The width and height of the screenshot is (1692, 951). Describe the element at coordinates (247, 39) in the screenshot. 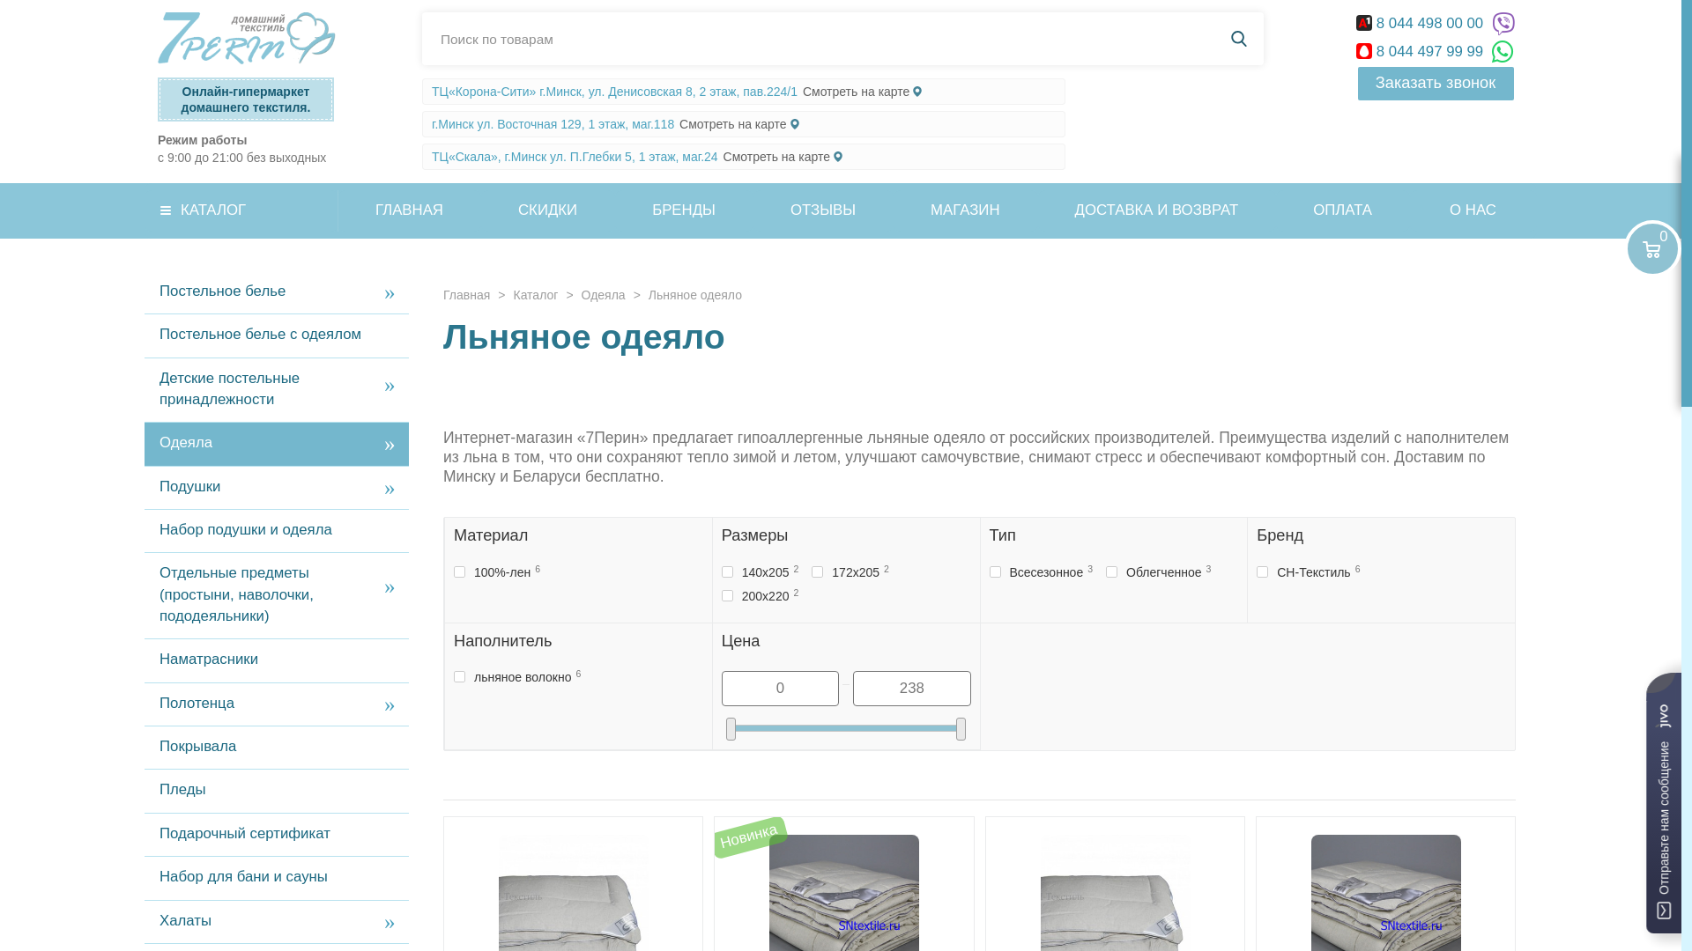

I see `7perin.by` at that location.